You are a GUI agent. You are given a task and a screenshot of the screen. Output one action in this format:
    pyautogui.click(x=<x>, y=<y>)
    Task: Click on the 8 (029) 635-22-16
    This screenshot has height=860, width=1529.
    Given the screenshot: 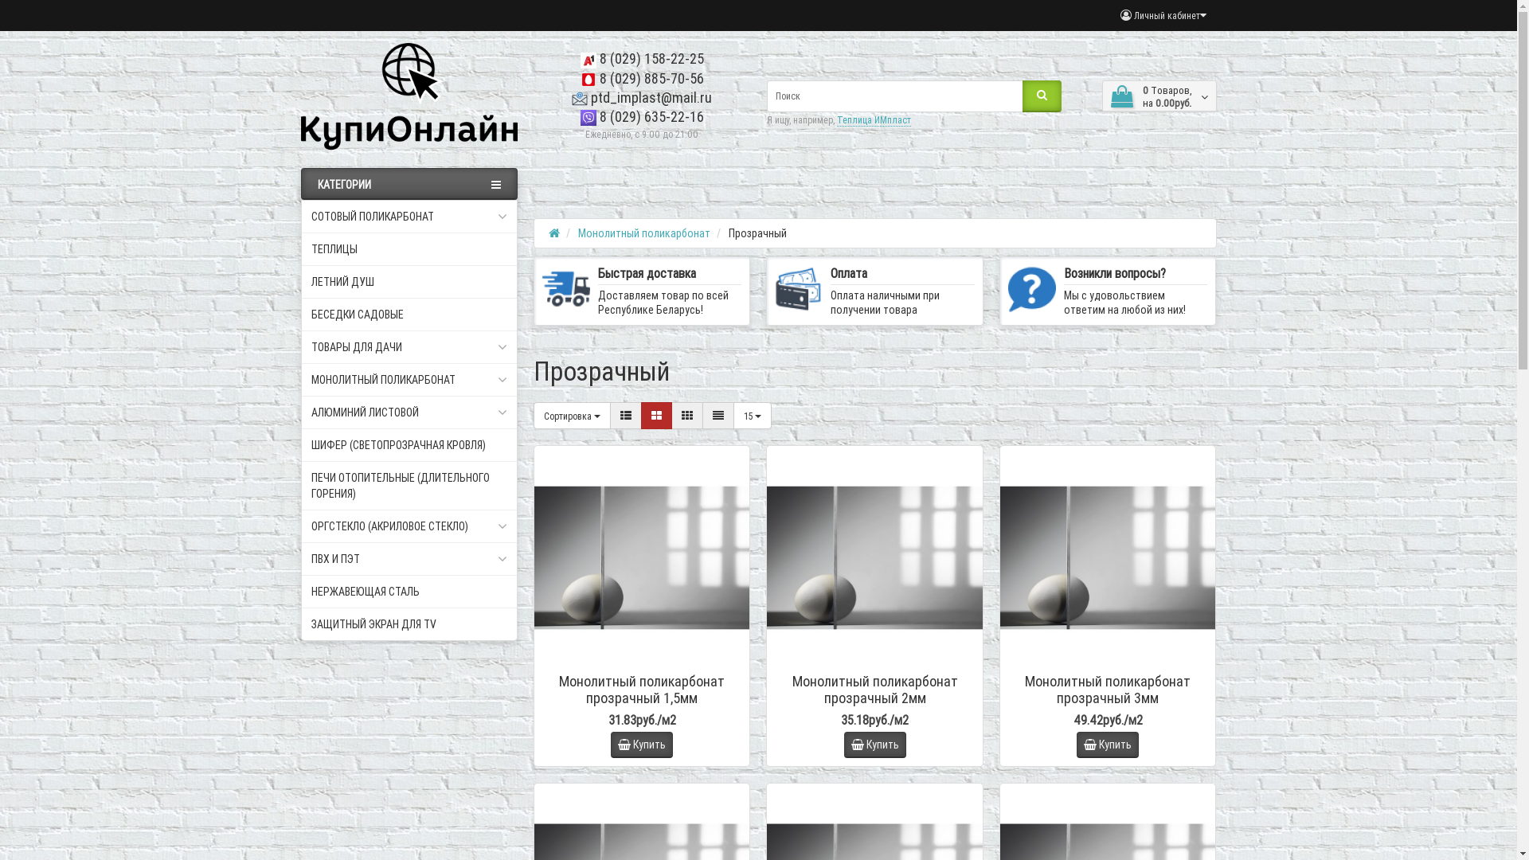 What is the action you would take?
    pyautogui.click(x=642, y=116)
    